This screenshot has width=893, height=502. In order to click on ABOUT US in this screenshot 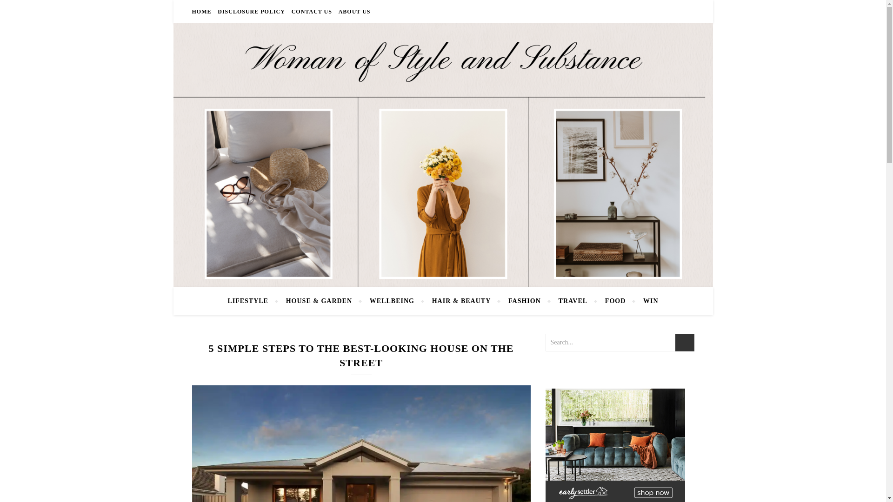, I will do `click(353, 11)`.